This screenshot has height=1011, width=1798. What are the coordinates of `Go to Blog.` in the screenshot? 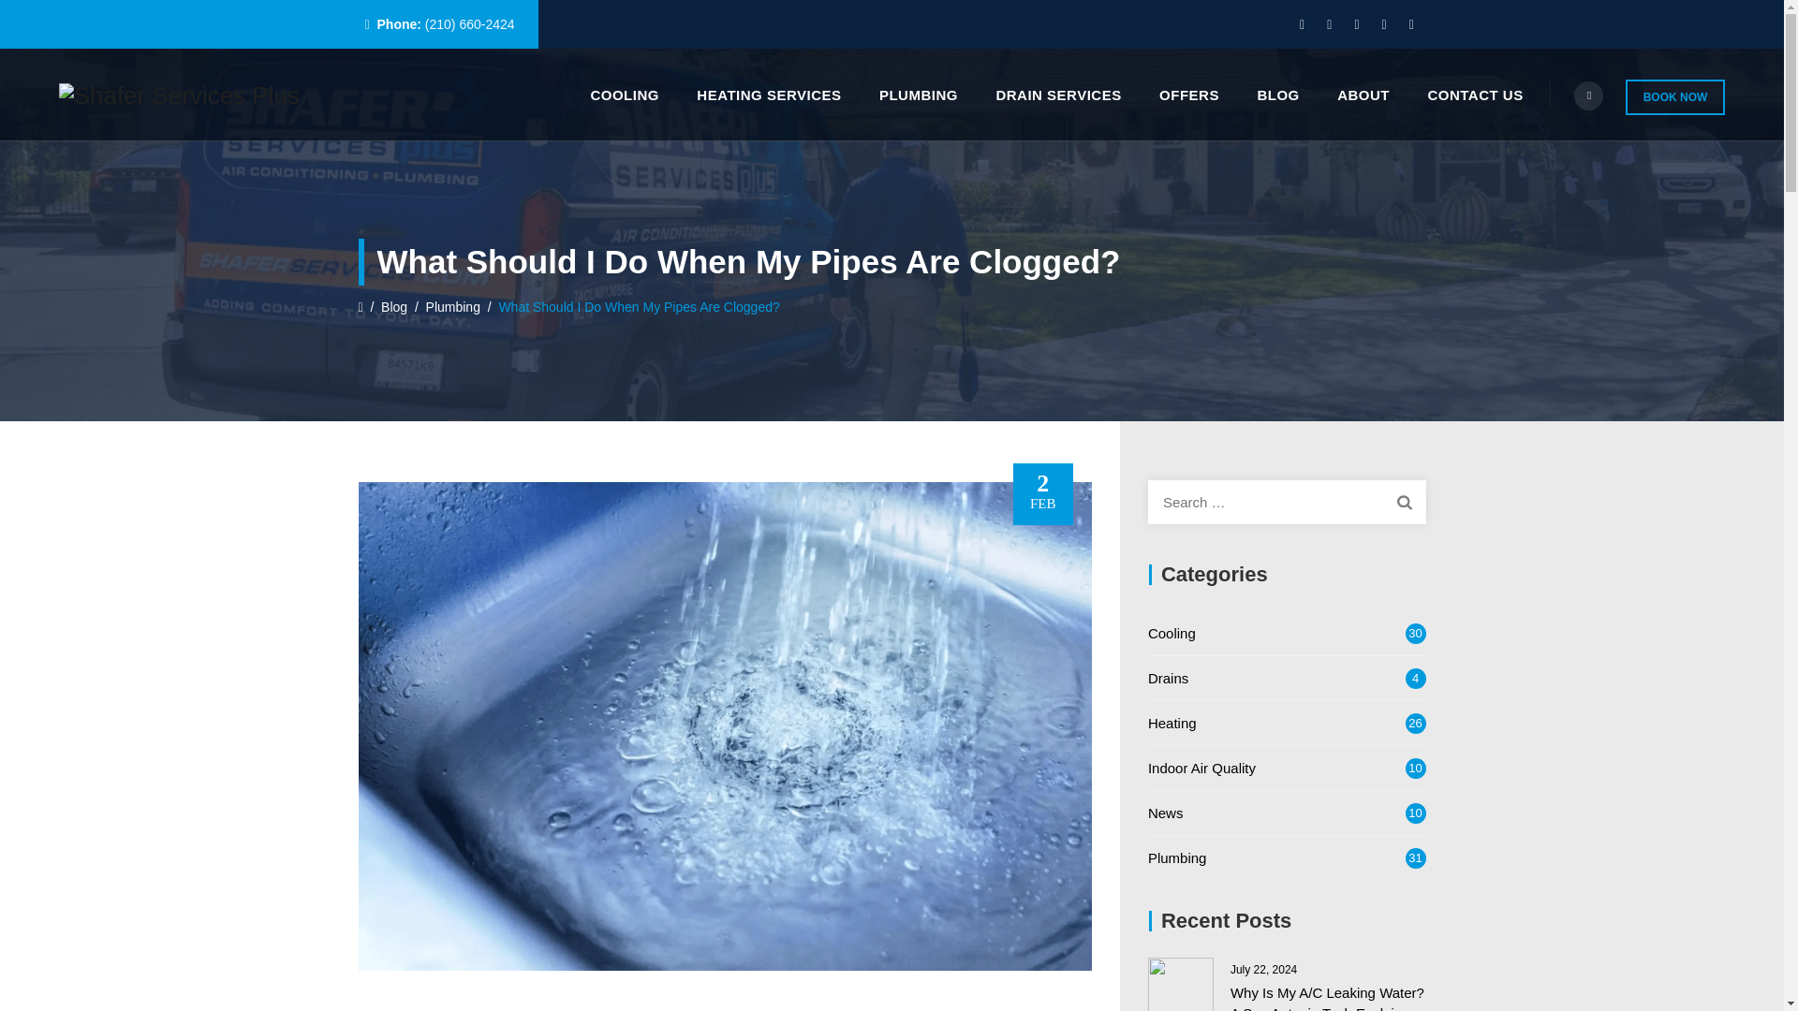 It's located at (394, 306).